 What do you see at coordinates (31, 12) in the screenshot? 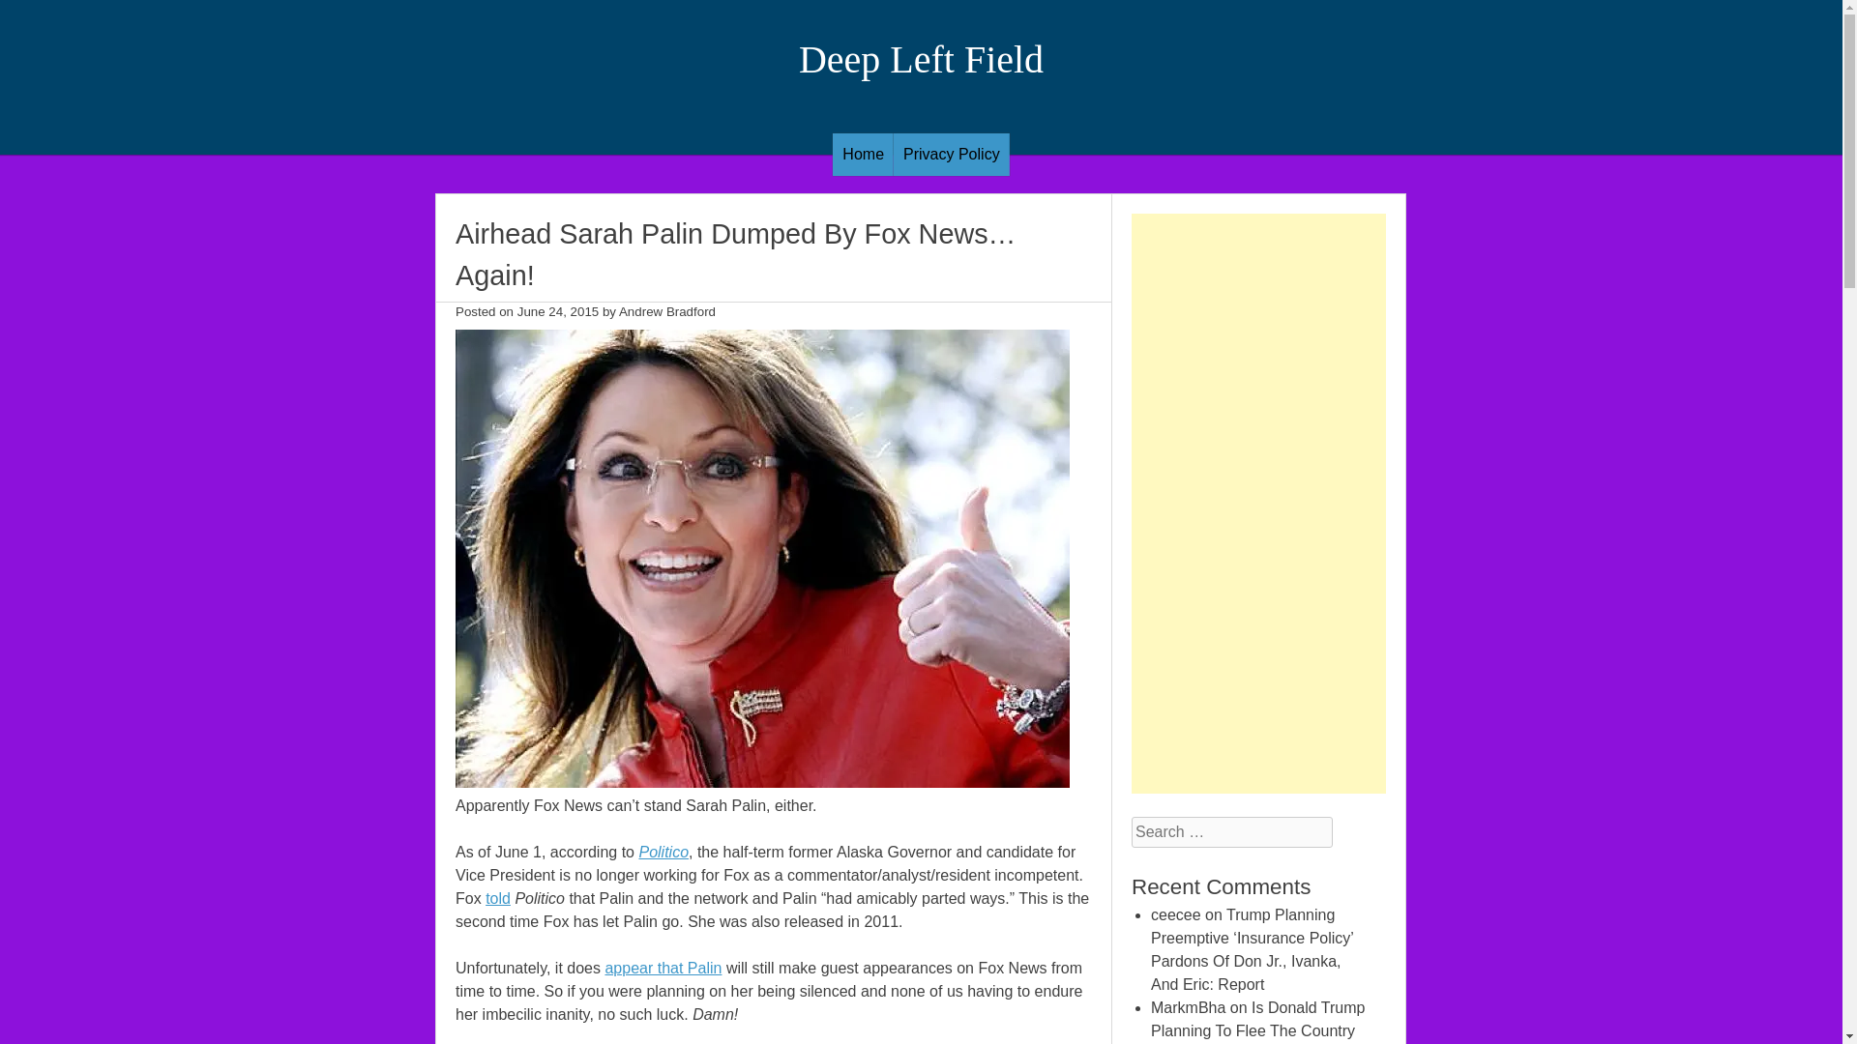
I see `Search` at bounding box center [31, 12].